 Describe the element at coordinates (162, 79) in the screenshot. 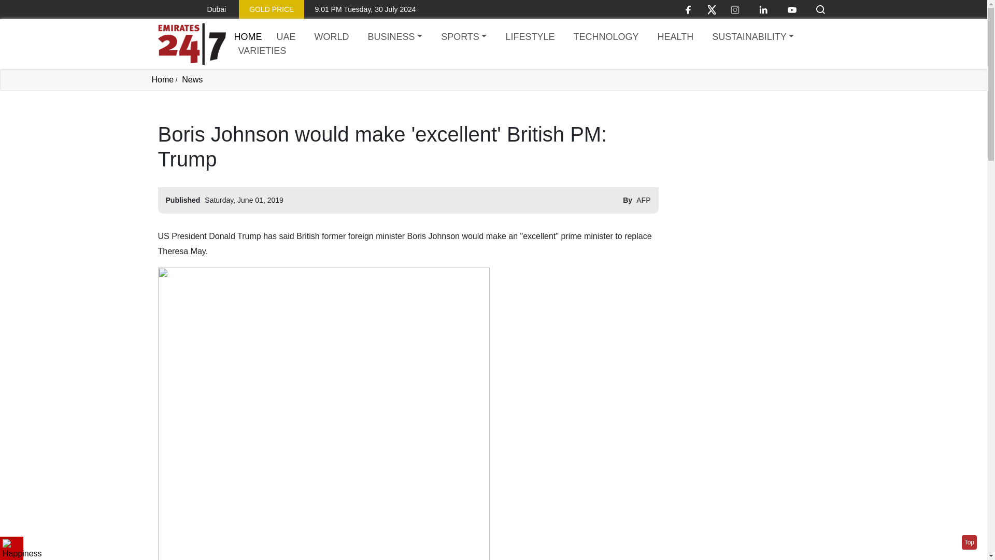

I see `Home` at that location.